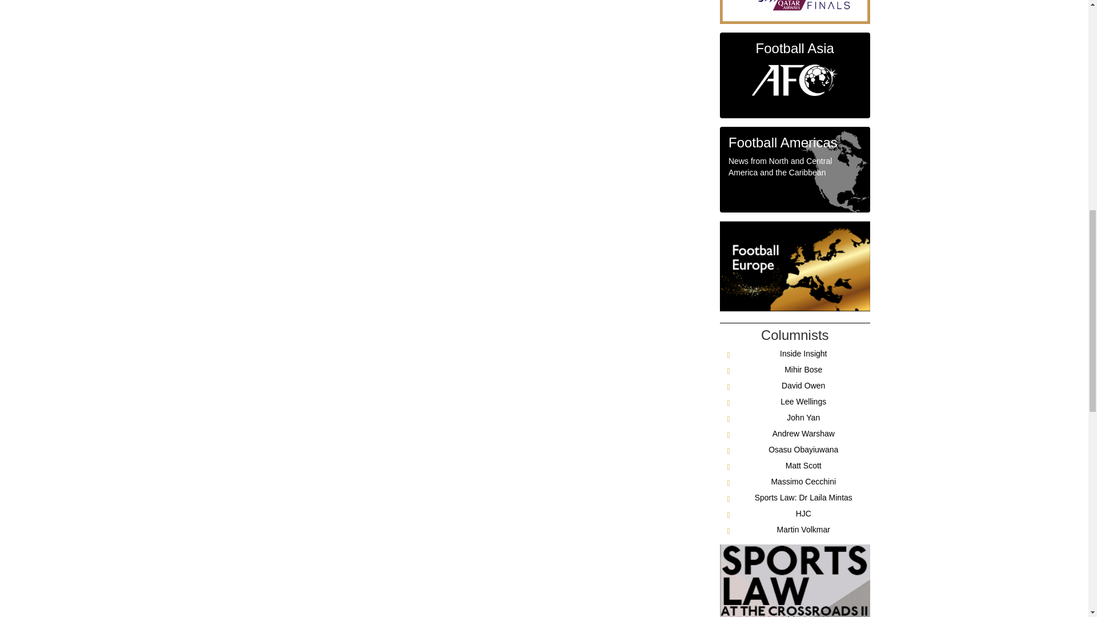 The width and height of the screenshot is (1097, 617). What do you see at coordinates (803, 385) in the screenshot?
I see `David Owen` at bounding box center [803, 385].